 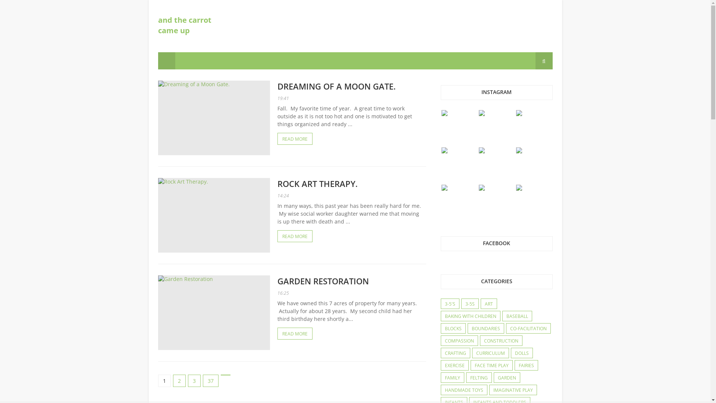 I want to click on HANDMADE TOYS, so click(x=464, y=390).